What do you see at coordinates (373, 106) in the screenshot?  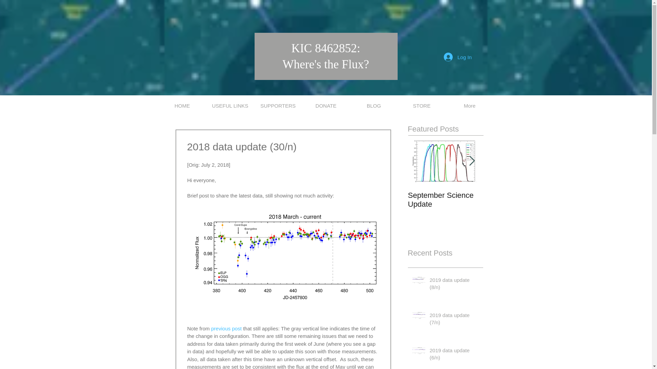 I see `BLOG` at bounding box center [373, 106].